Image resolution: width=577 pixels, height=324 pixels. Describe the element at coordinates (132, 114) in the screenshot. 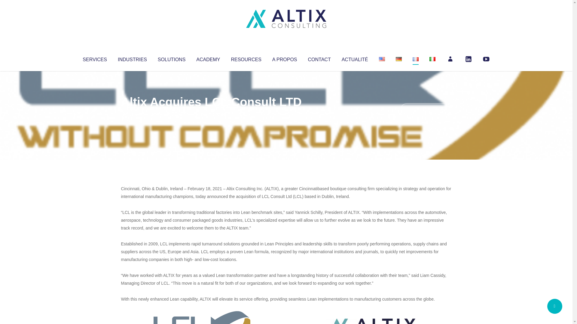

I see `Articles par Altix` at that location.